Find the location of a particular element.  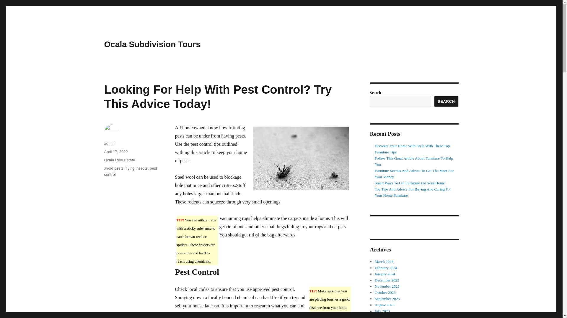

Smart Ways To Get Furniture For Your Home is located at coordinates (410, 183).